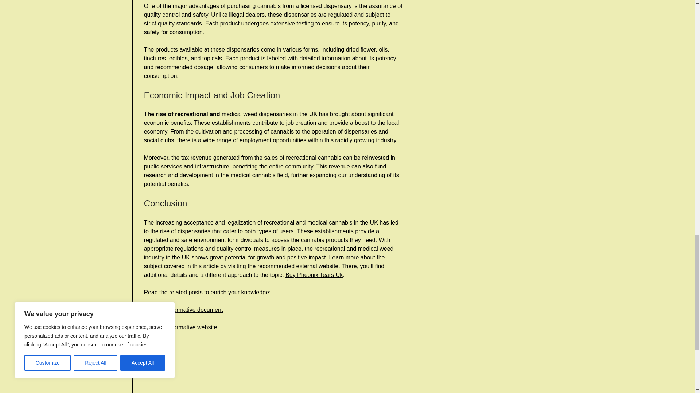 This screenshot has height=393, width=700. I want to click on industry, so click(154, 257).